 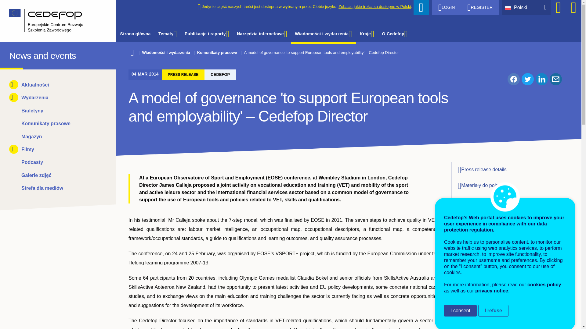 I want to click on Home, so click(x=15, y=54).